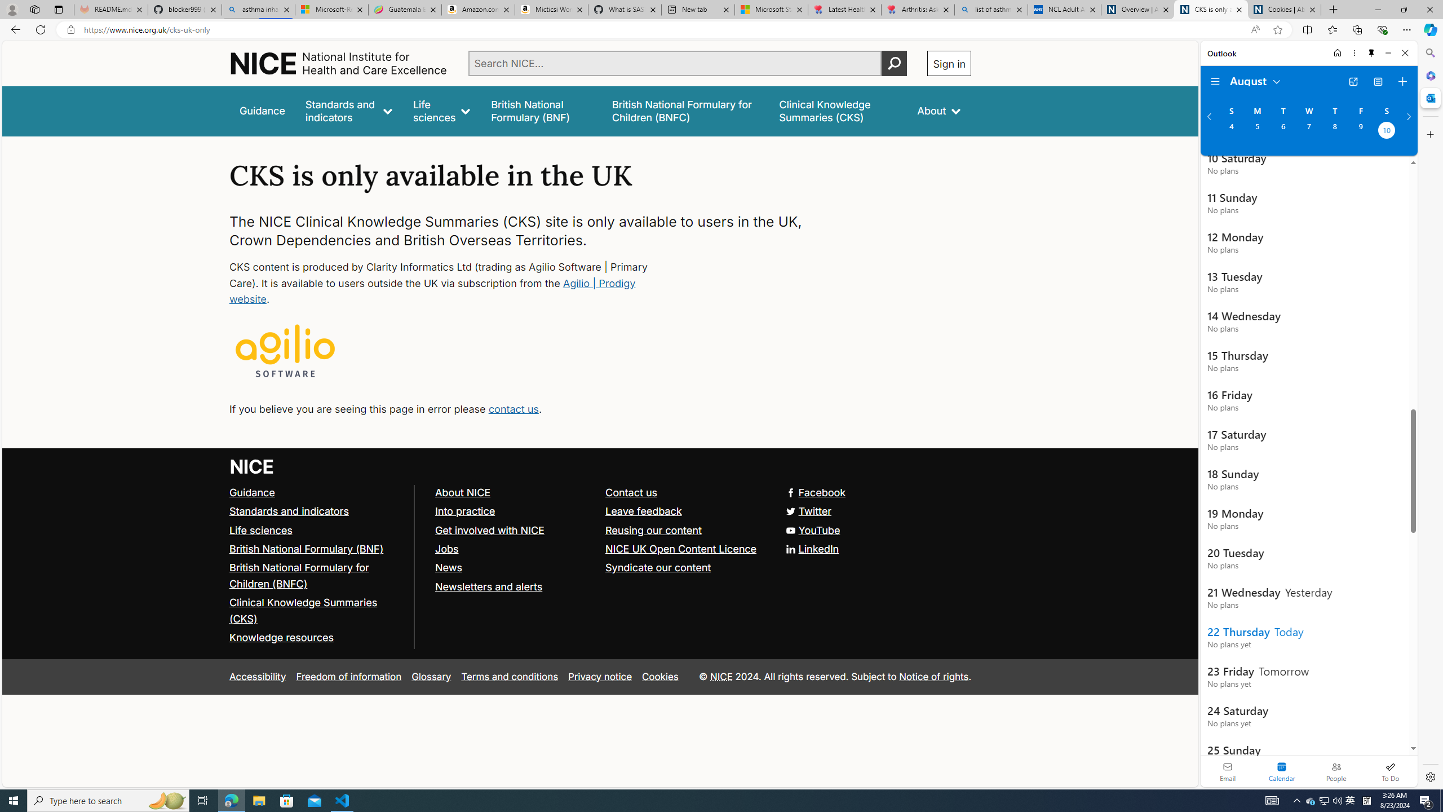  I want to click on Guidance, so click(253, 492).